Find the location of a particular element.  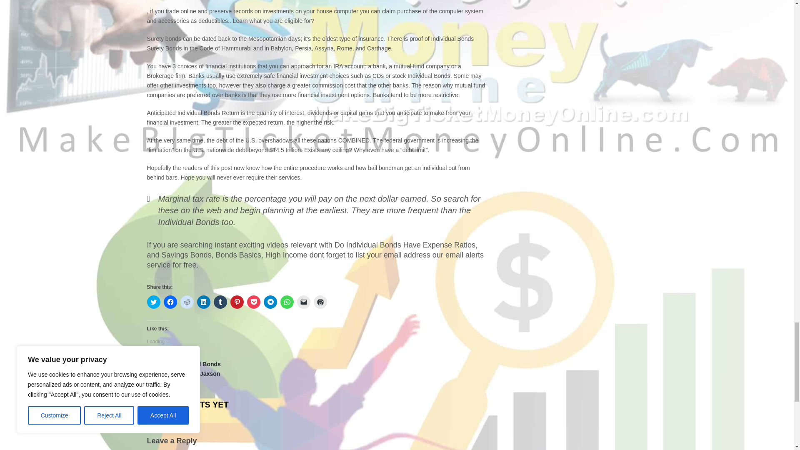

Click to share on LinkedIn is located at coordinates (203, 302).